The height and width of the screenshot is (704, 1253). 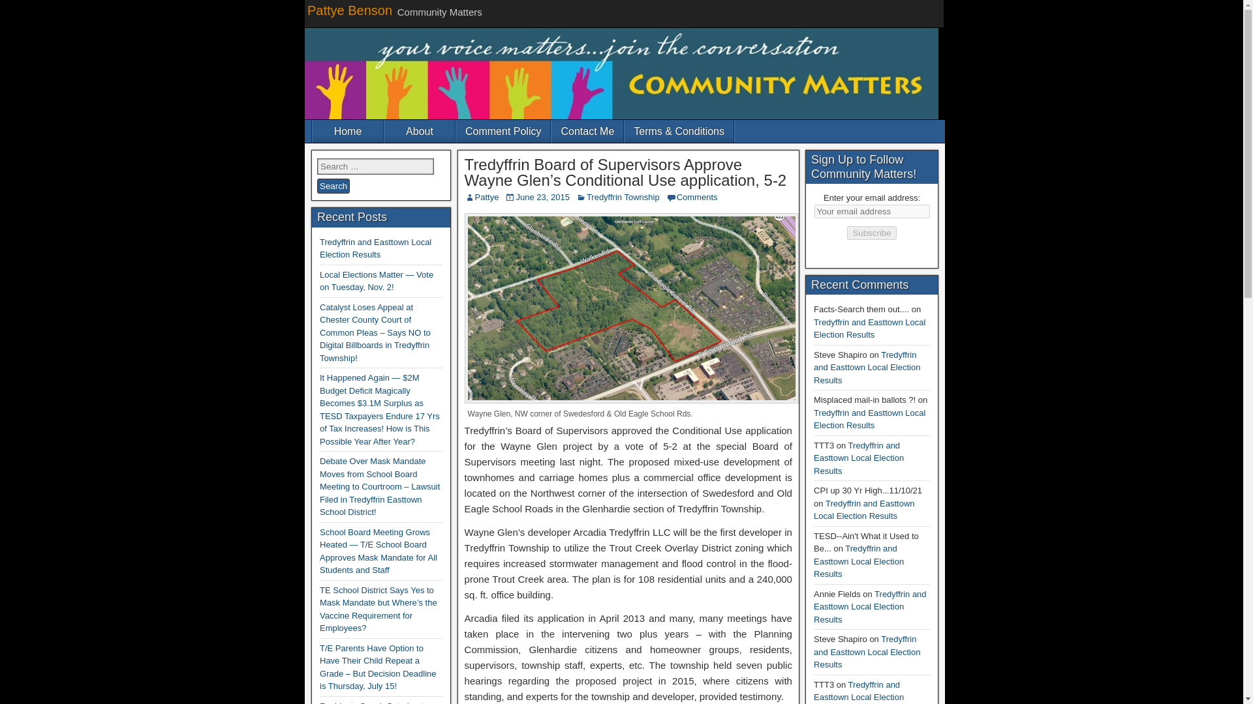 What do you see at coordinates (347, 131) in the screenshot?
I see `Home` at bounding box center [347, 131].